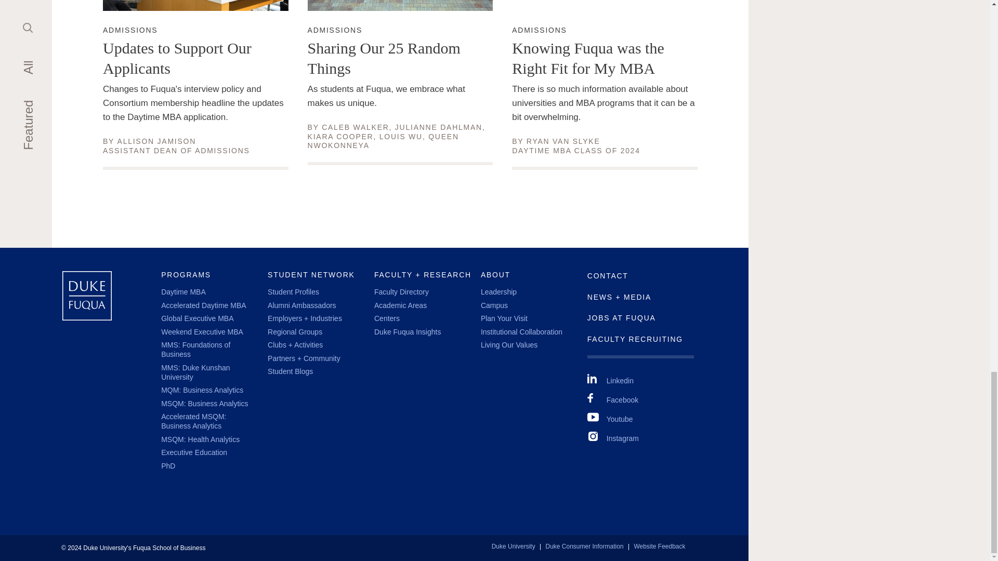 The height and width of the screenshot is (561, 998). Describe the element at coordinates (355, 127) in the screenshot. I see `MQM: Business Analytics` at that location.